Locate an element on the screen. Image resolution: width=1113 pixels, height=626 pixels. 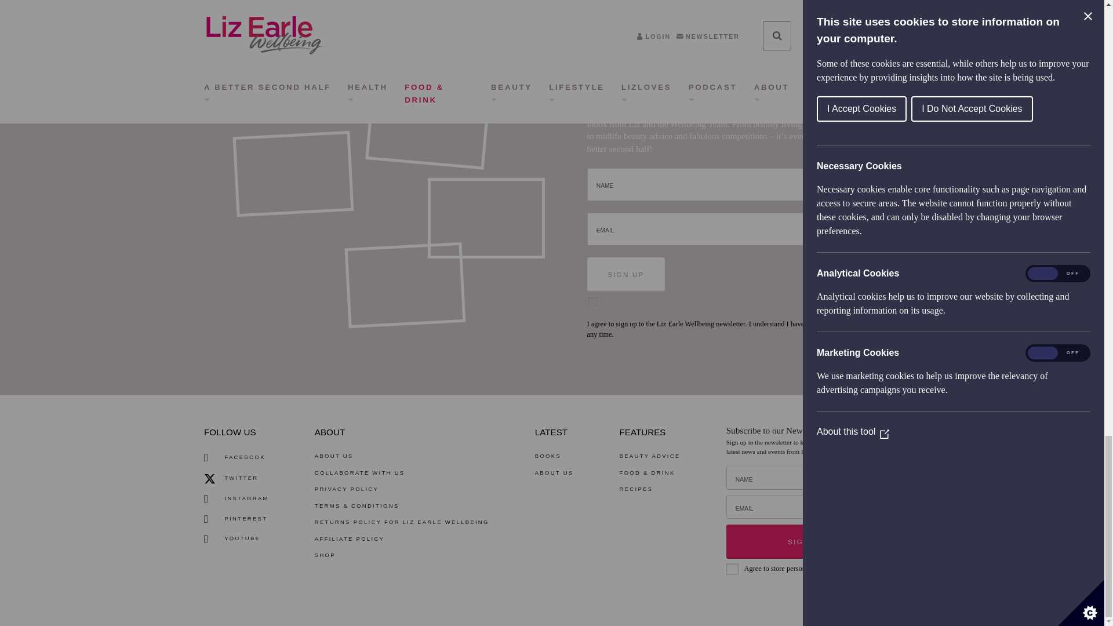
Sign up is located at coordinates (626, 274).